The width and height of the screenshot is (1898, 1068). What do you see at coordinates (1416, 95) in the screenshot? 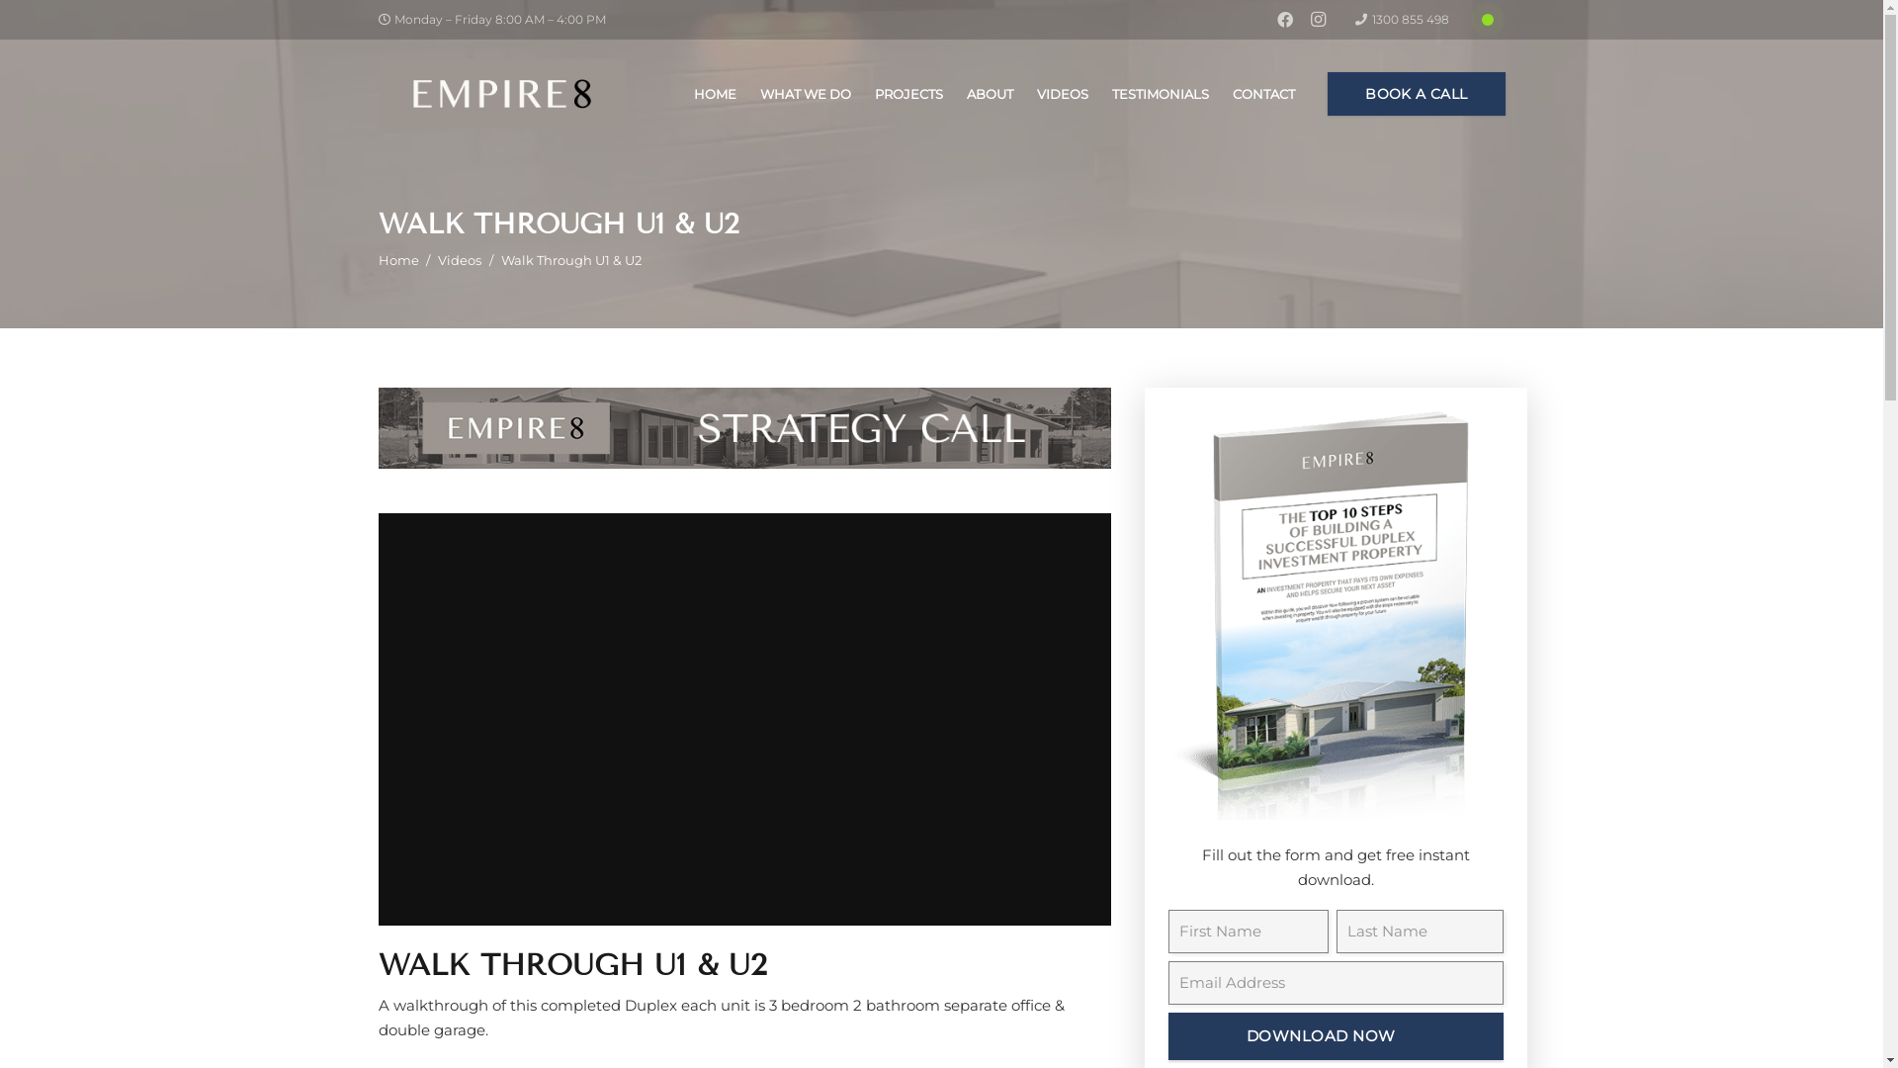
I see `BOOK A CALL` at bounding box center [1416, 95].